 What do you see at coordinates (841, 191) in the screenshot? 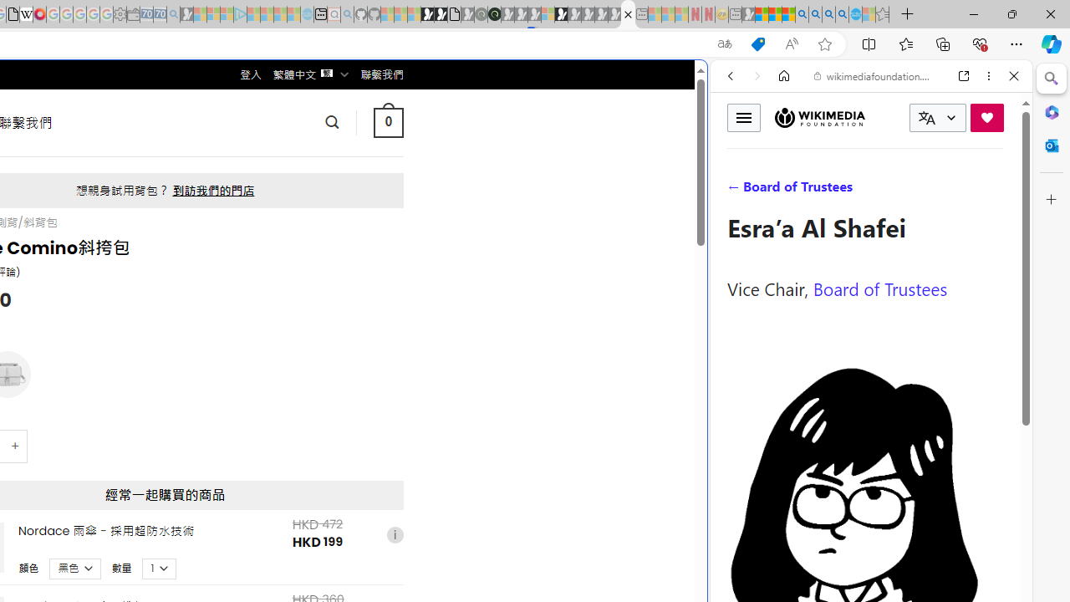
I see `Search Filter, VIDEOS` at bounding box center [841, 191].